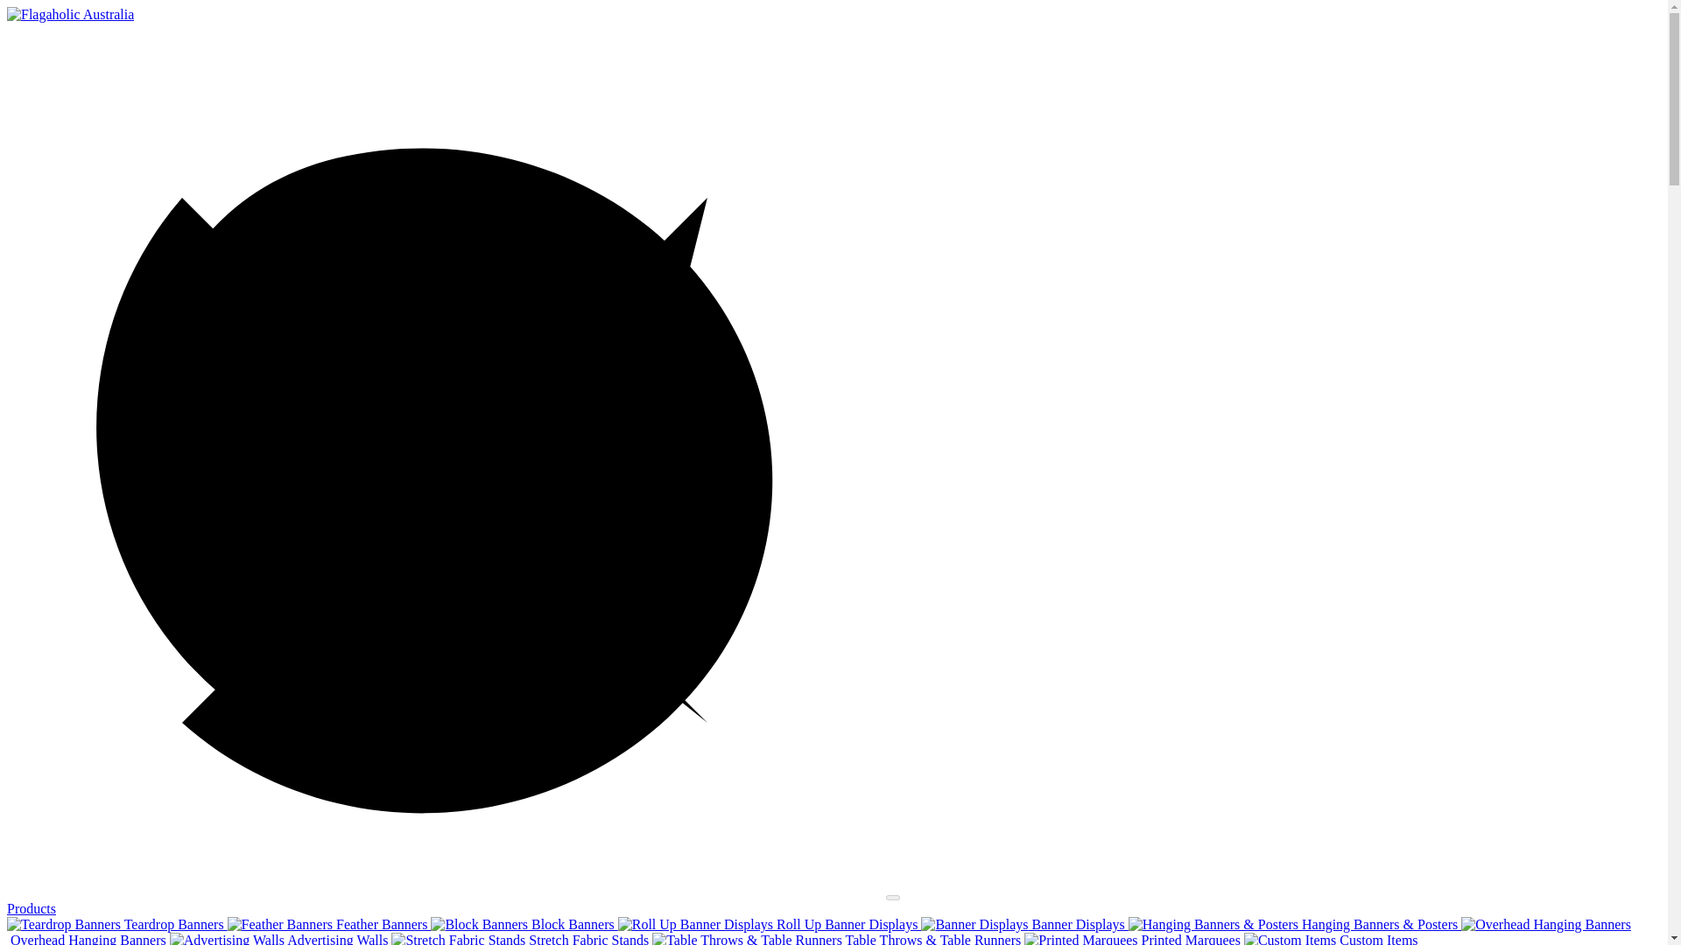  Describe the element at coordinates (524, 924) in the screenshot. I see ` Block Banners` at that location.